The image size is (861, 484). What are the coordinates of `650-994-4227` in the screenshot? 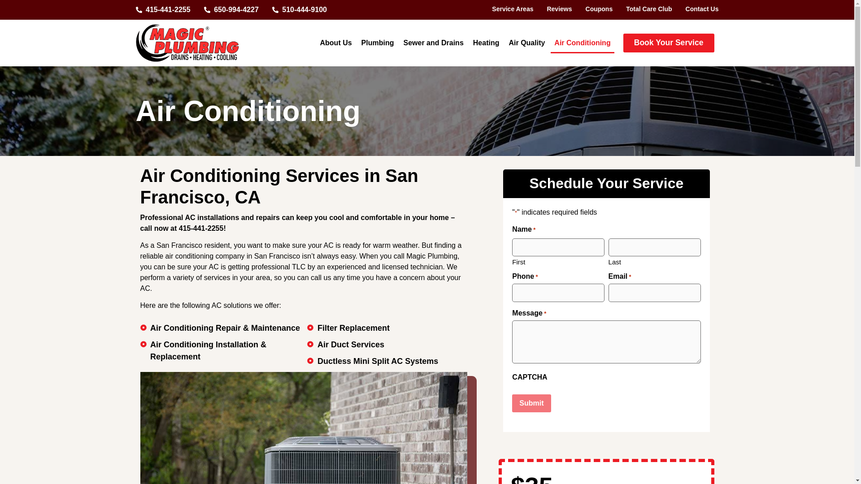 It's located at (231, 9).